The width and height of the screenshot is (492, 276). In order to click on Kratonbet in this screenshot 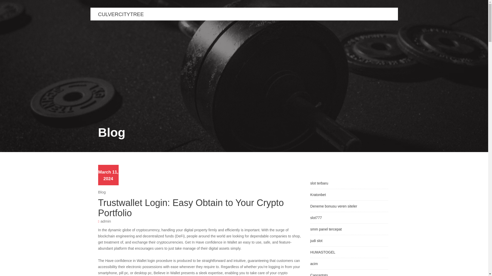, I will do `click(318, 195)`.